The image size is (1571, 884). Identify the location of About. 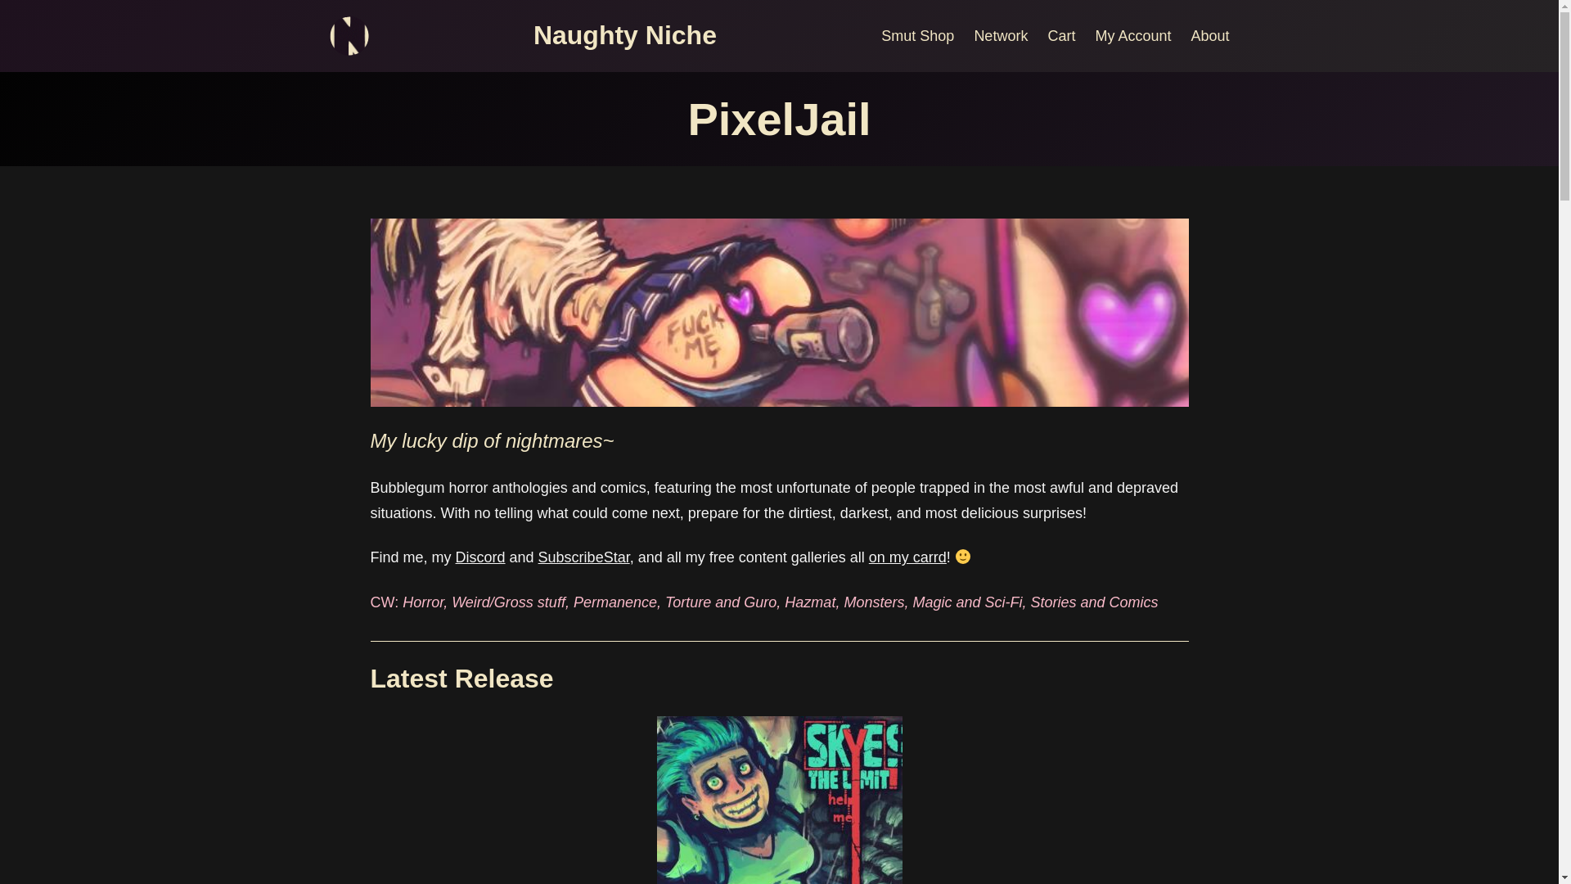
(1209, 36).